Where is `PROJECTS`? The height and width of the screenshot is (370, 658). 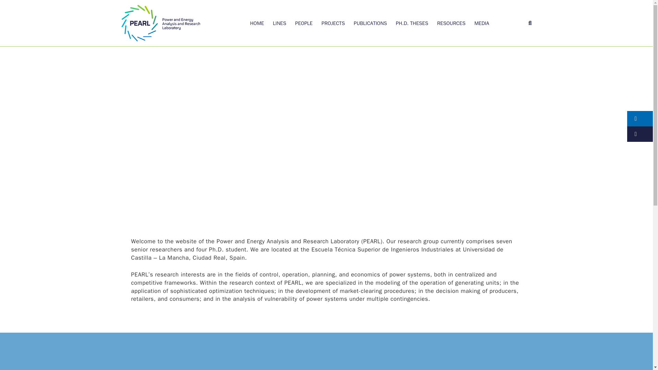
PROJECTS is located at coordinates (333, 23).